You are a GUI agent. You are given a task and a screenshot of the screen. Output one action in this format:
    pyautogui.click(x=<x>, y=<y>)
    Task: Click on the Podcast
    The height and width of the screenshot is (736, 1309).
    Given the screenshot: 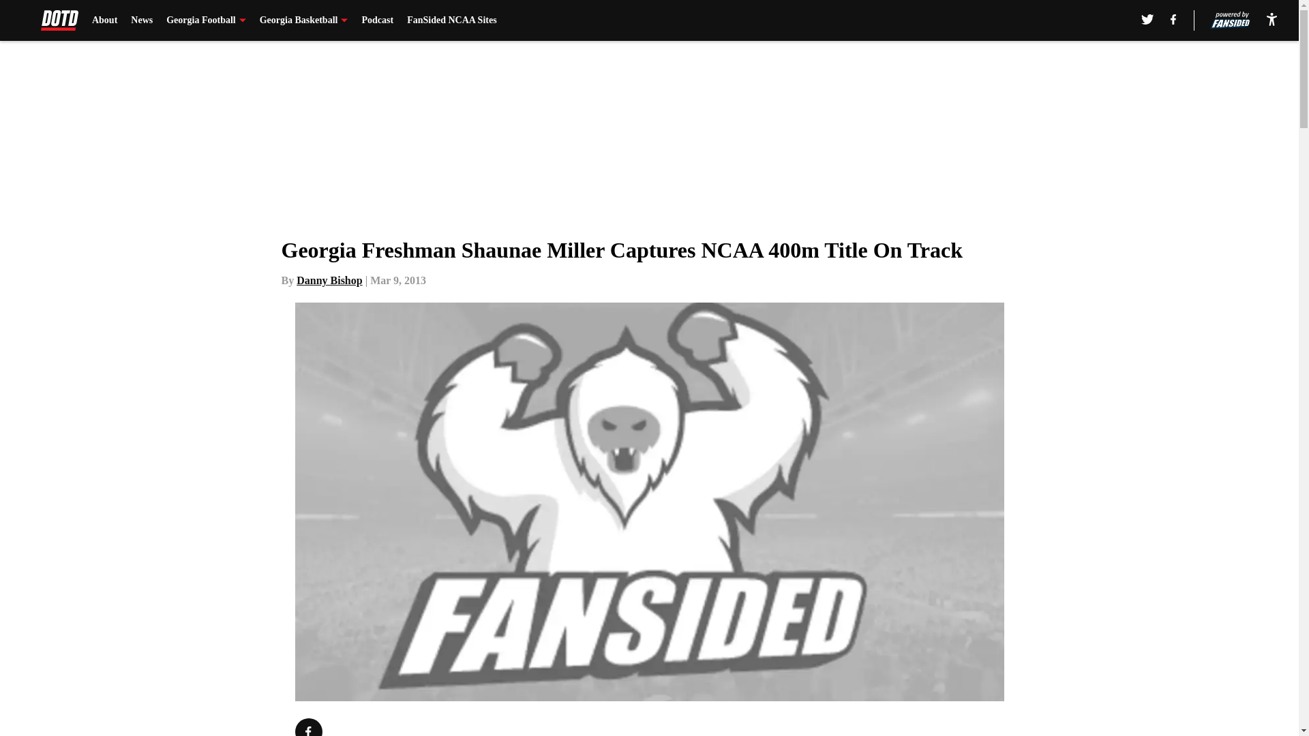 What is the action you would take?
    pyautogui.click(x=377, y=20)
    